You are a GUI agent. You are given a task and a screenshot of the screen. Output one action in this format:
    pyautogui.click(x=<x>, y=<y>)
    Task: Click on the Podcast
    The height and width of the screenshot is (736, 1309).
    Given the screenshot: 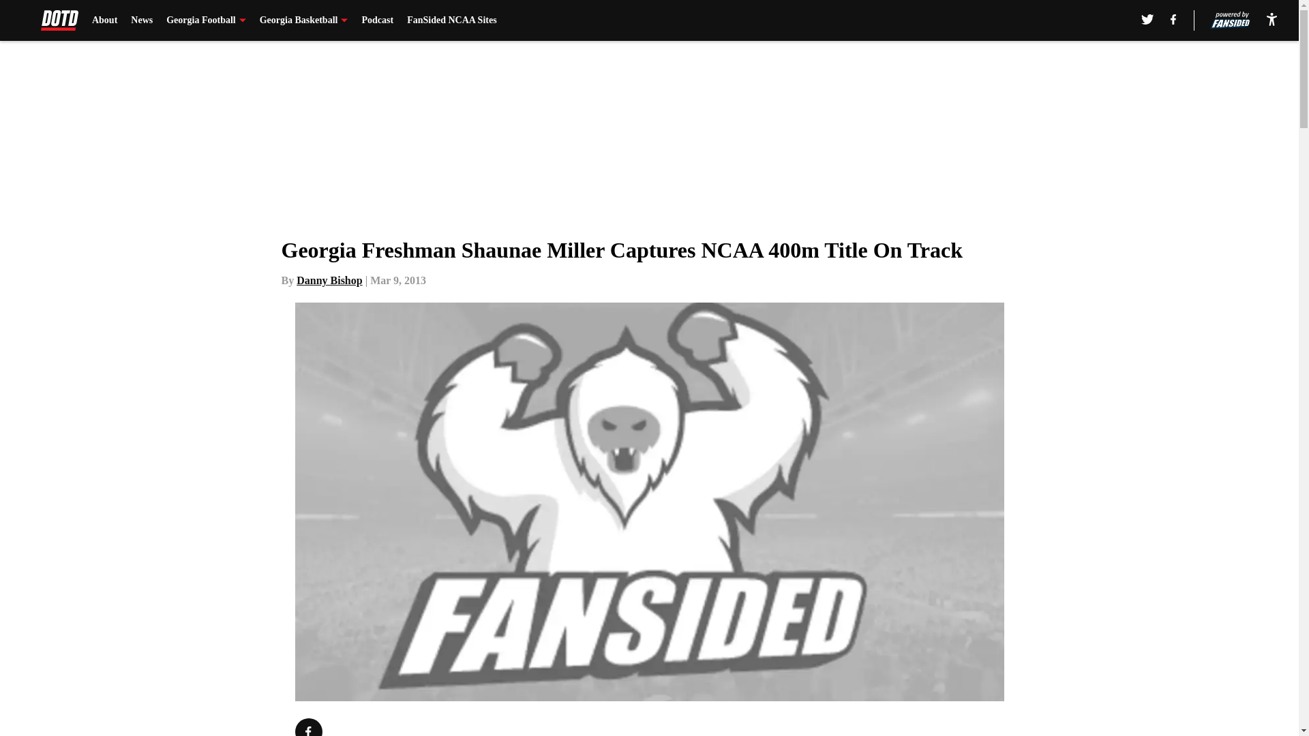 What is the action you would take?
    pyautogui.click(x=377, y=20)
    